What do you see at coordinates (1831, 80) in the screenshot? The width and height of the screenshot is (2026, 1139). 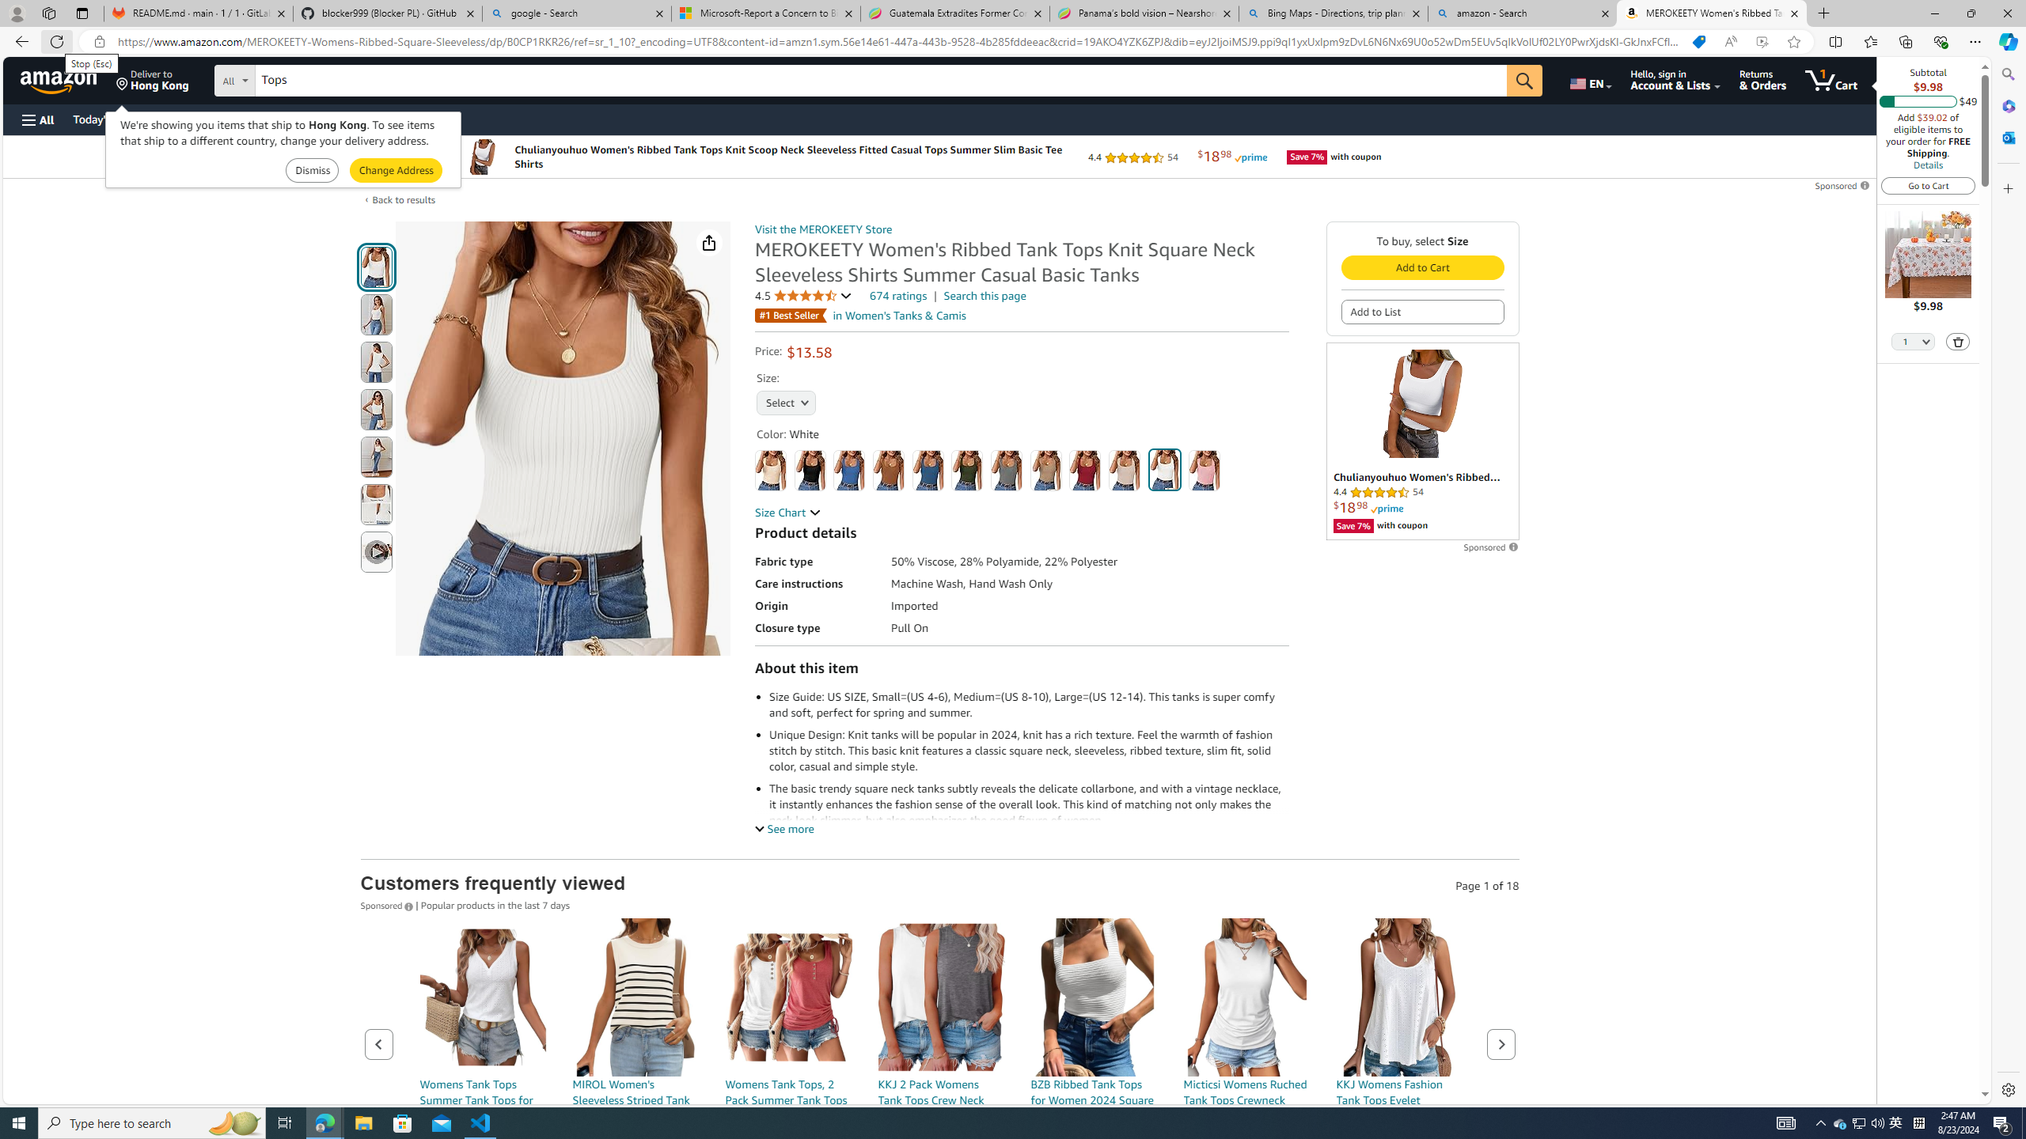 I see `1 item in cart` at bounding box center [1831, 80].